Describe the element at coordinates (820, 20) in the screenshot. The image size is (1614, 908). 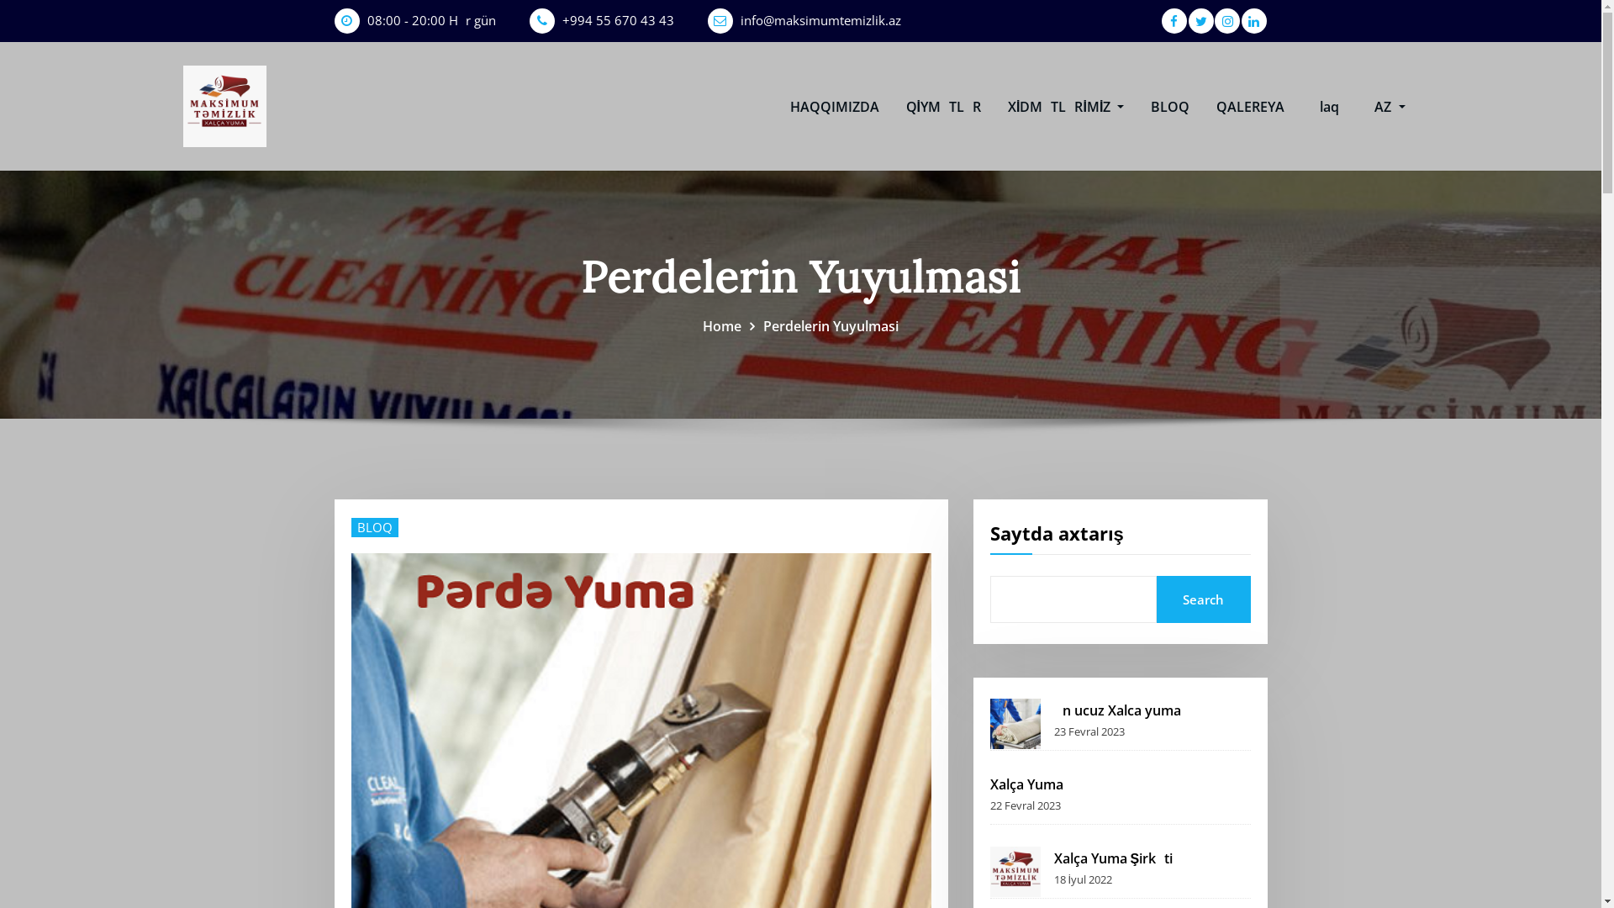
I see `info@maksimumtemizlik.az` at that location.